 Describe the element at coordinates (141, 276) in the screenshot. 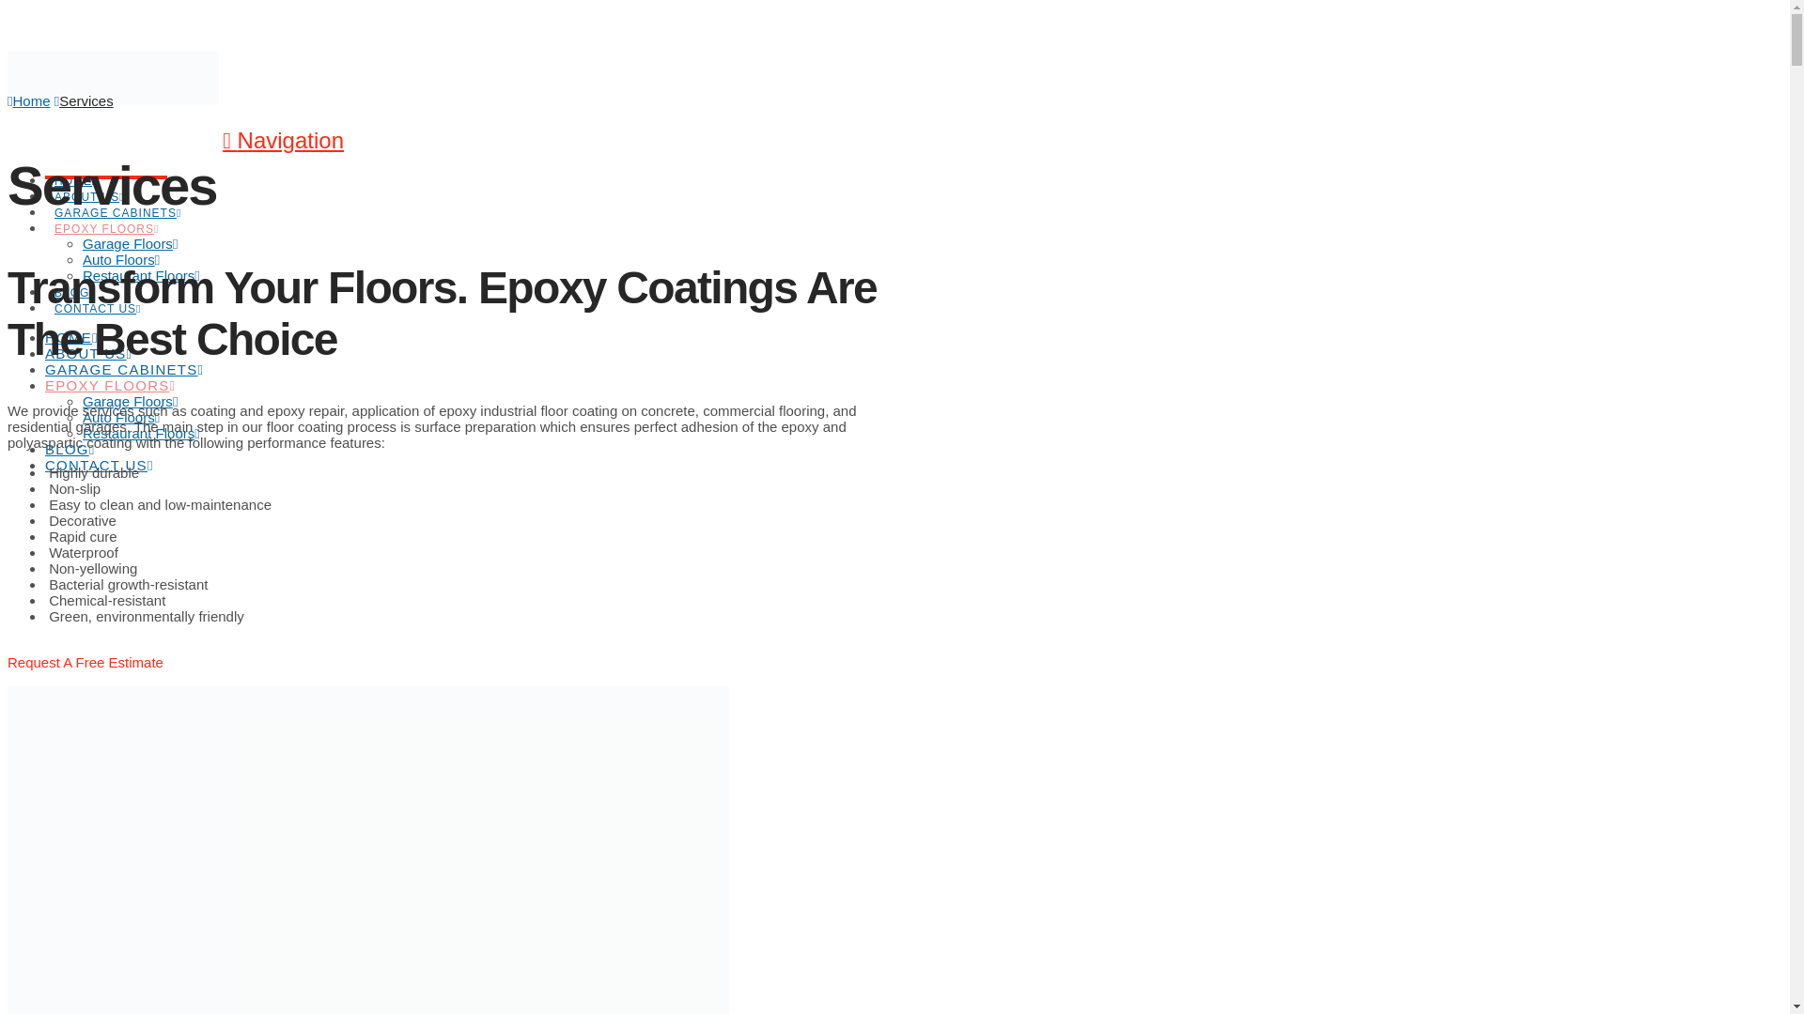

I see `Restaurant Floors` at that location.